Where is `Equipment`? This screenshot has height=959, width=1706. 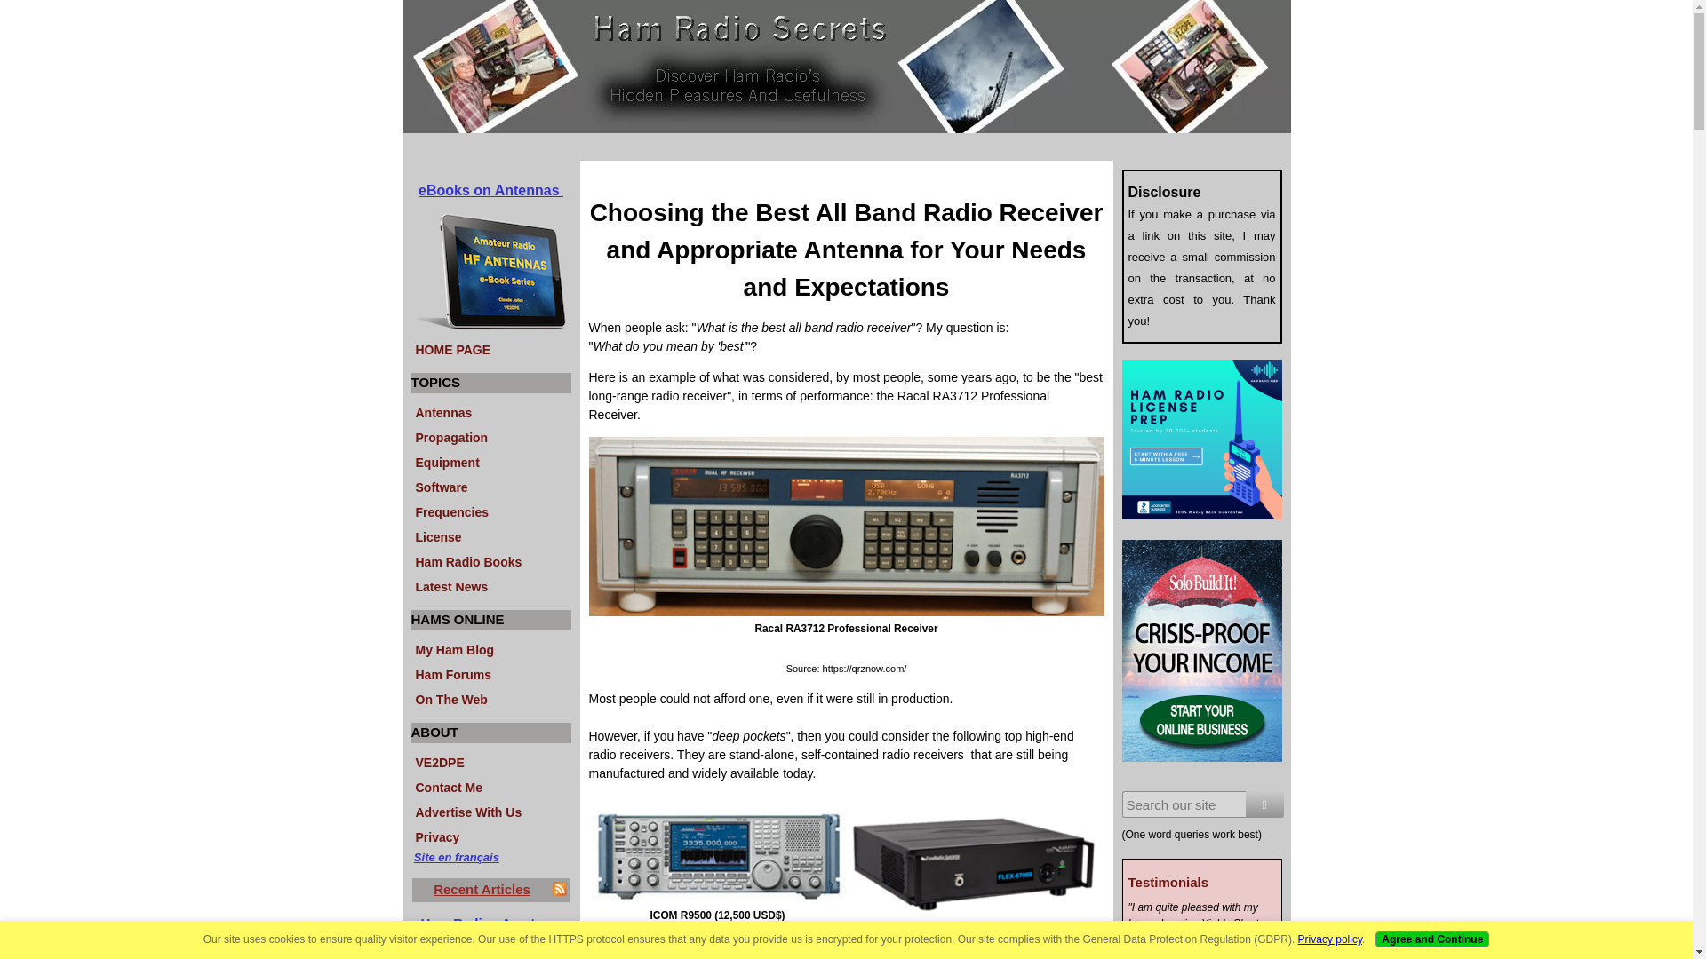
Equipment is located at coordinates (490, 461).